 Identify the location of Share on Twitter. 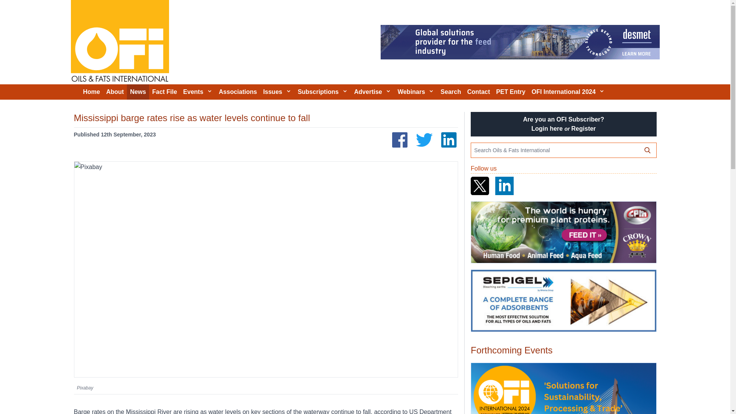
(424, 140).